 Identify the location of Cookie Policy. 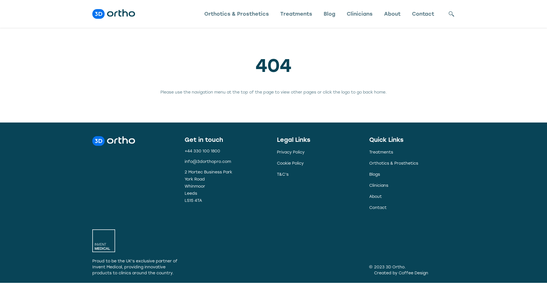
(290, 163).